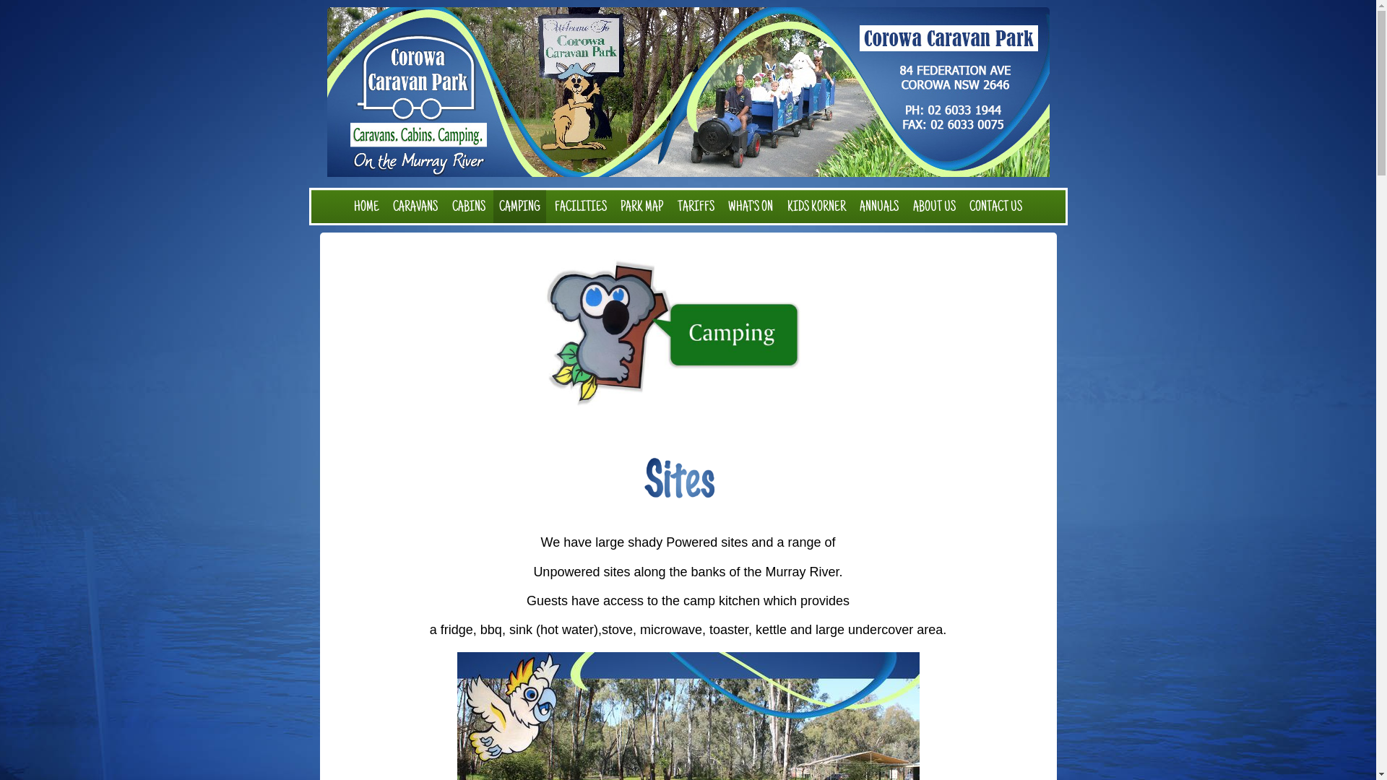 The height and width of the screenshot is (780, 1387). What do you see at coordinates (367, 207) in the screenshot?
I see `HOME` at bounding box center [367, 207].